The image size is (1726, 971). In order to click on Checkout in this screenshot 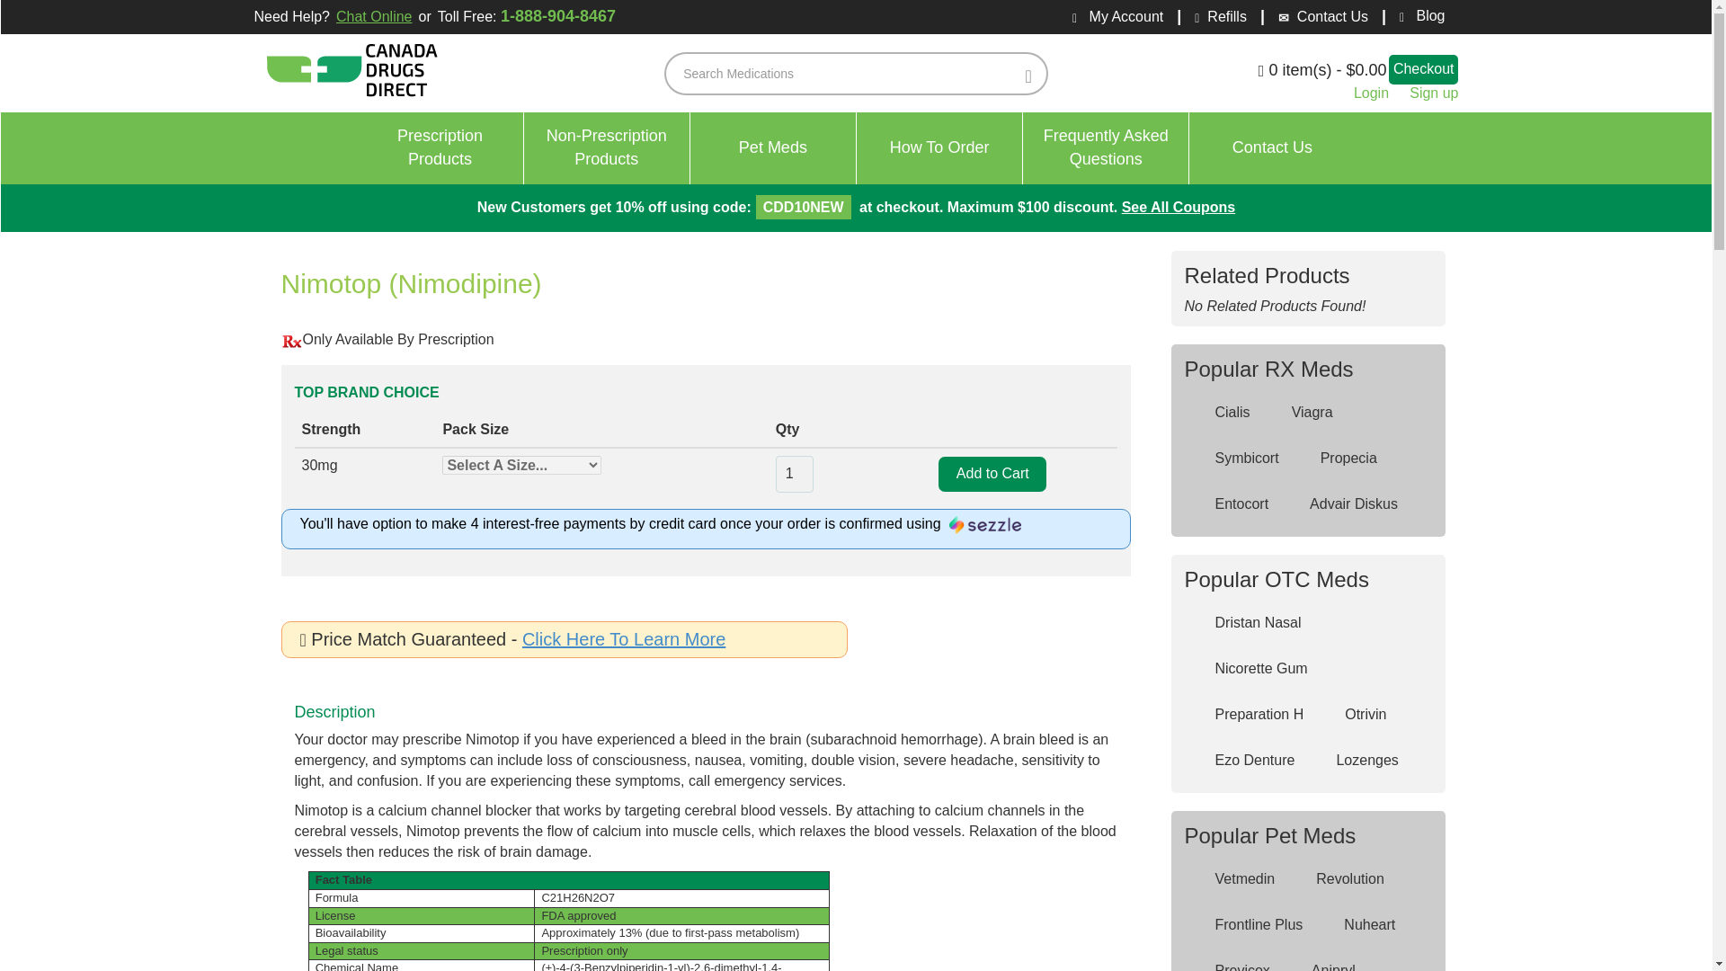, I will do `click(1424, 68)`.